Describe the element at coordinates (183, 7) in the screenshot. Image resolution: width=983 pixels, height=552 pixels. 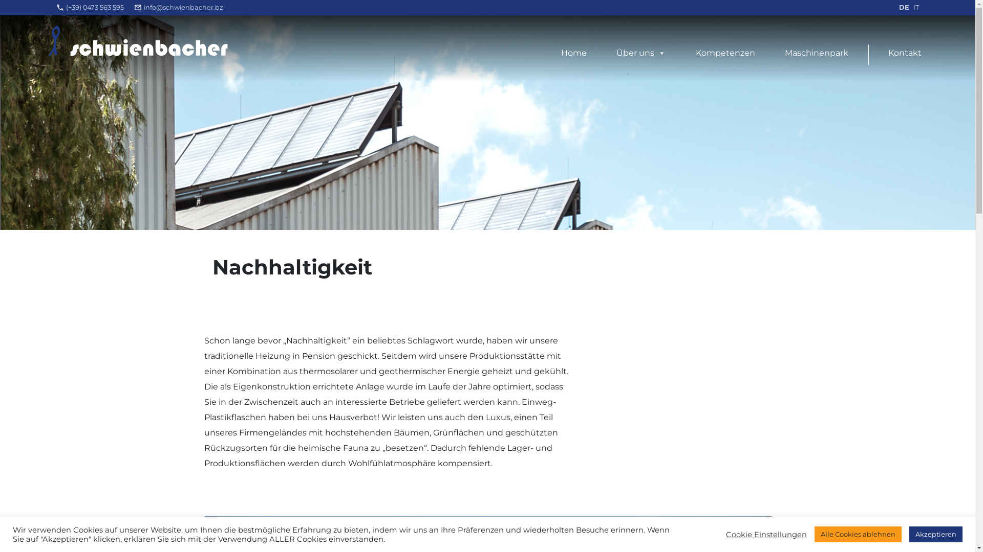
I see `info@schwienbacher.bz` at that location.